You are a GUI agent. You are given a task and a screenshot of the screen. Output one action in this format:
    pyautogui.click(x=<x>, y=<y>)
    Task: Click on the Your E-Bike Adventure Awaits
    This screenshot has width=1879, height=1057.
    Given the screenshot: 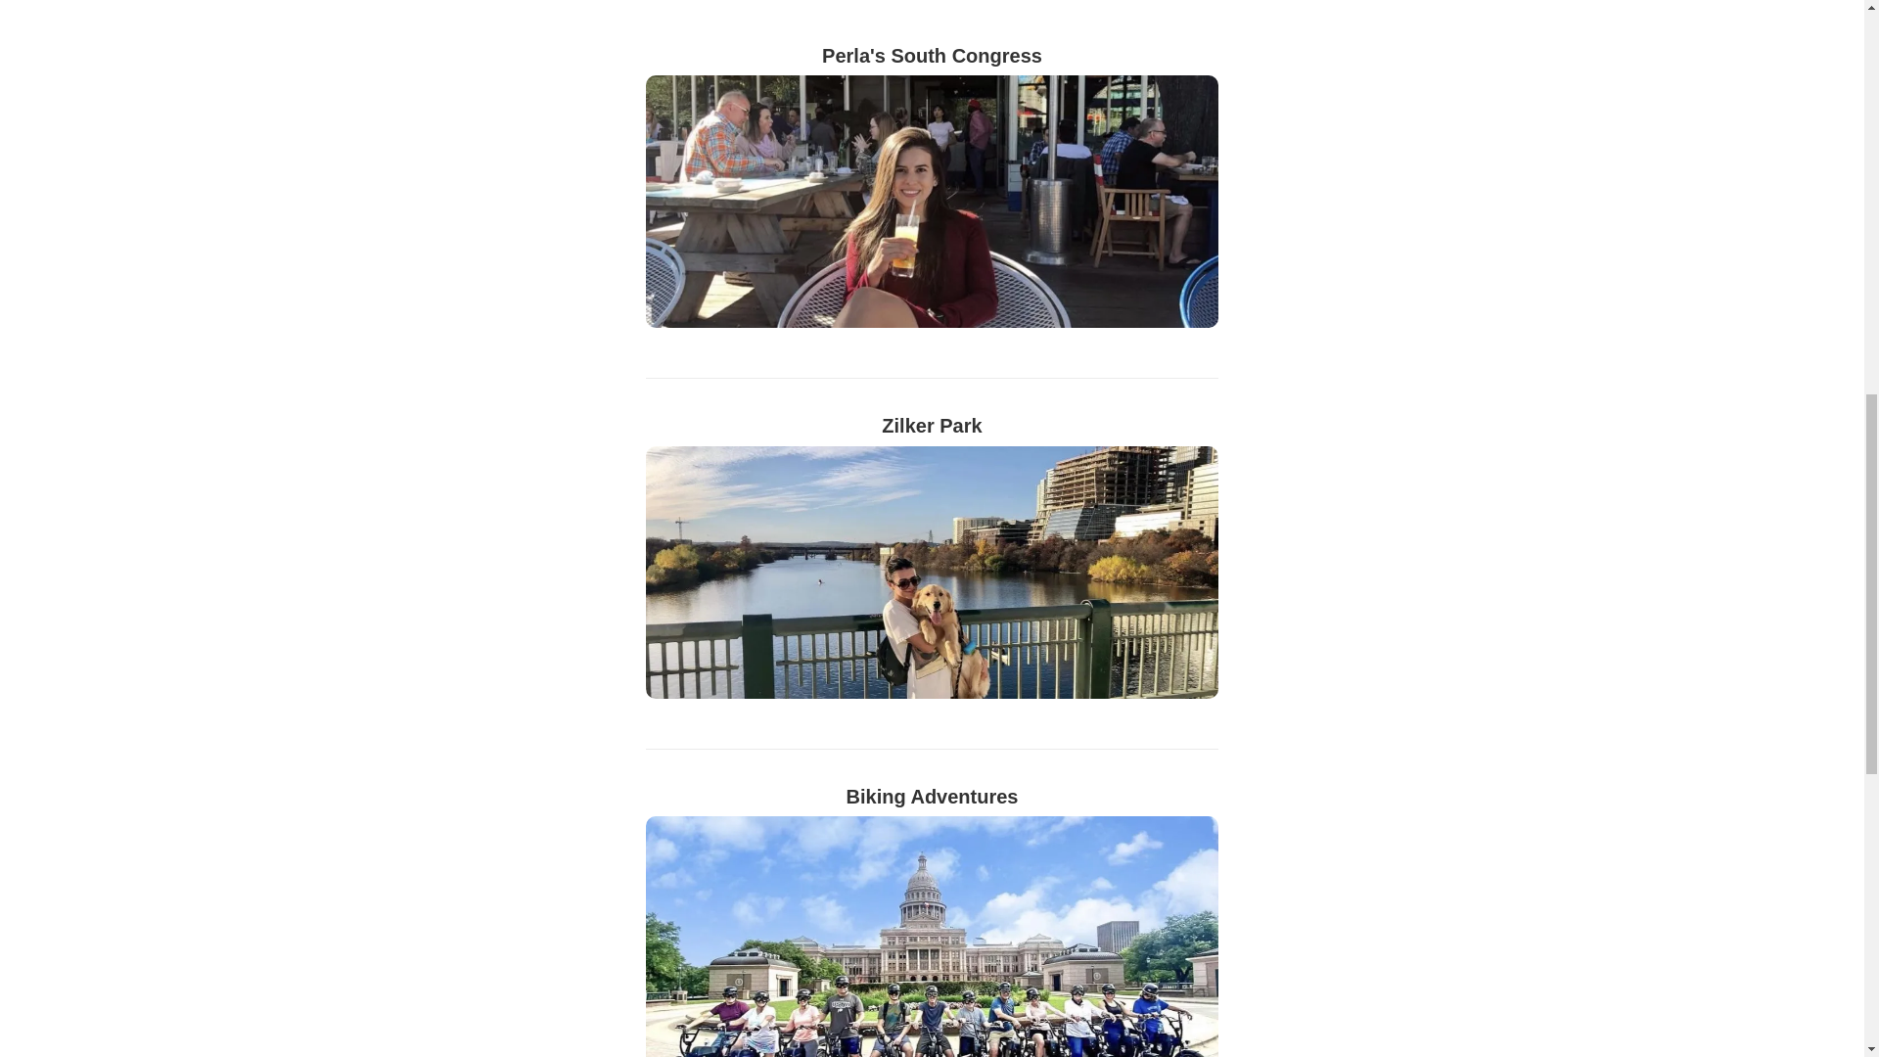 What is the action you would take?
    pyautogui.click(x=932, y=1001)
    